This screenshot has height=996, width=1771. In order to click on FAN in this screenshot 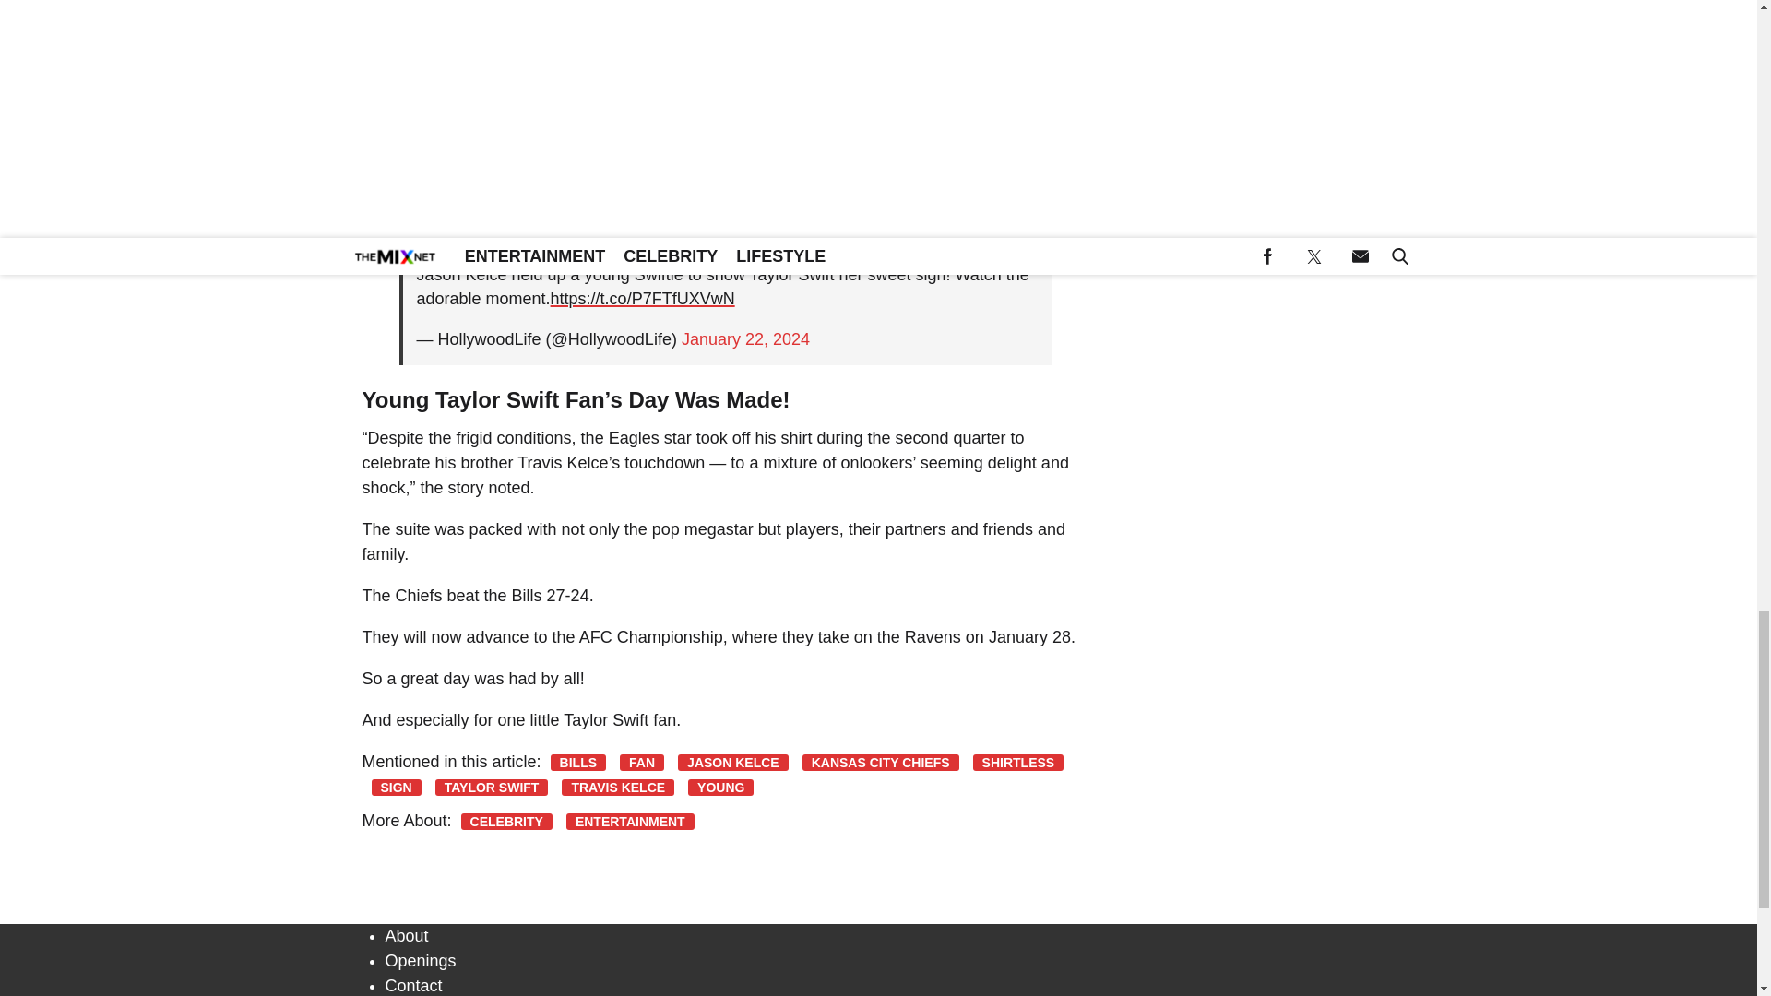, I will do `click(642, 762)`.